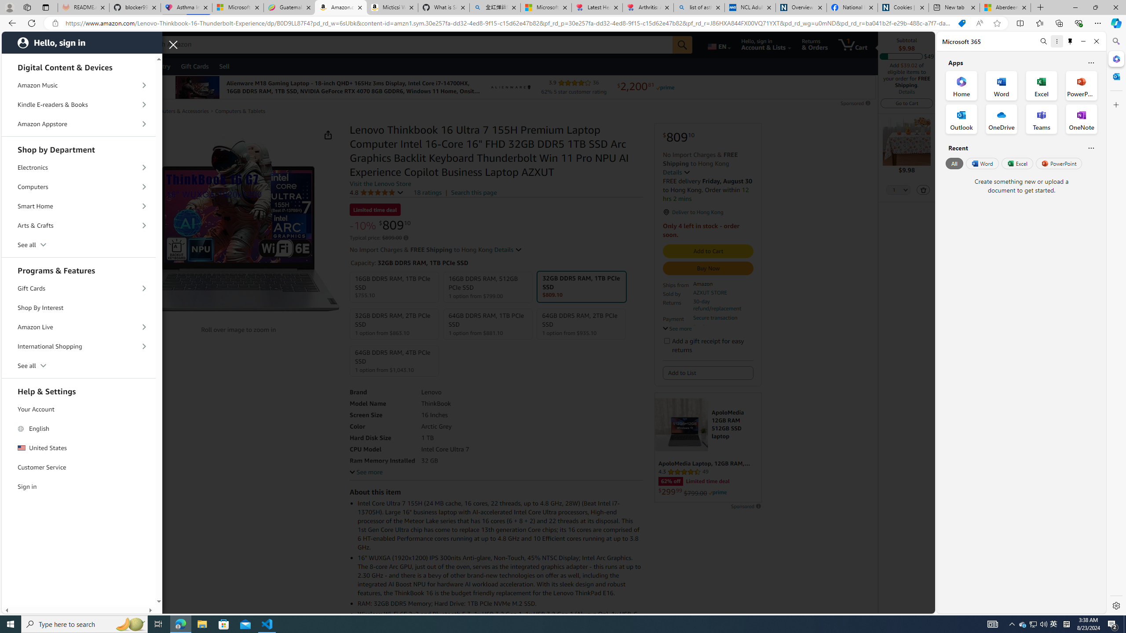 The image size is (1126, 633). I want to click on United States, so click(79, 448).